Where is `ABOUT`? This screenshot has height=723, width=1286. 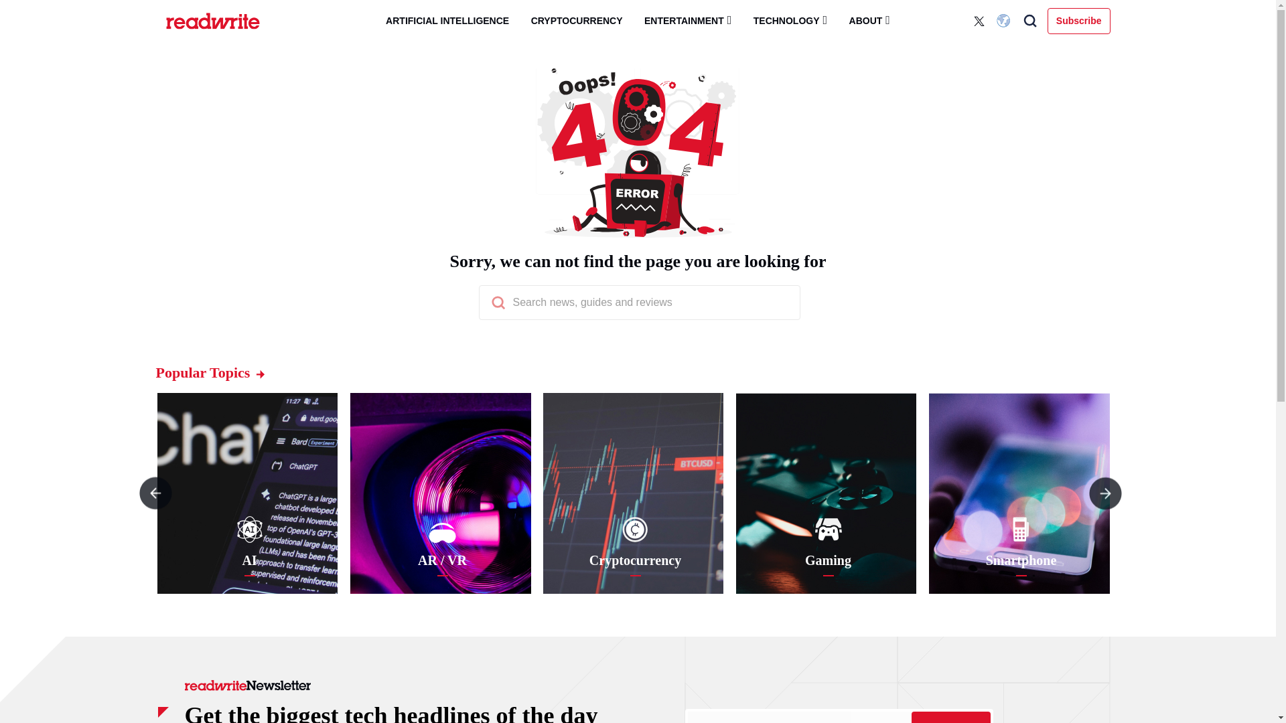 ABOUT is located at coordinates (869, 20).